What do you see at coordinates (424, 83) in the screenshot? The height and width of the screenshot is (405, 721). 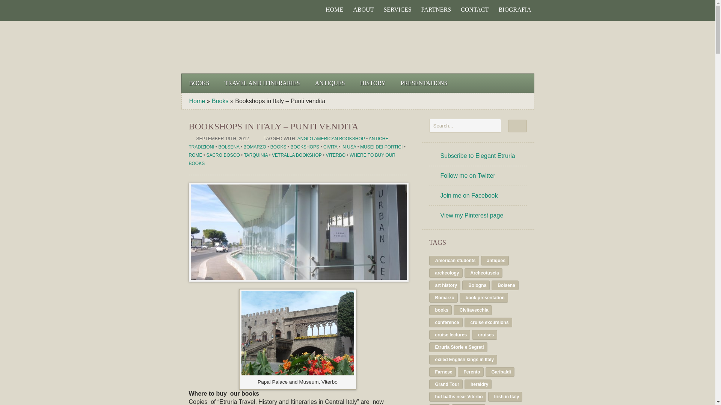 I see `PRESENTATIONS` at bounding box center [424, 83].